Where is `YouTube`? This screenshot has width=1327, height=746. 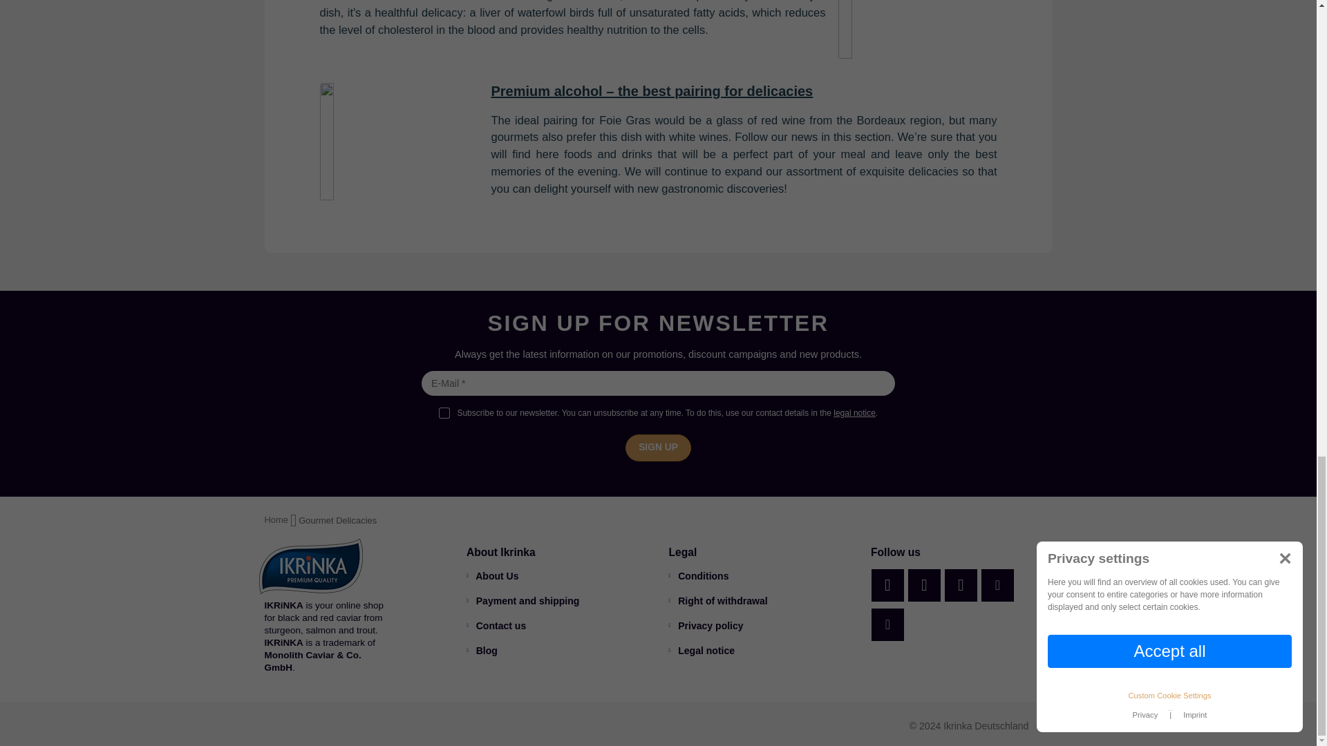
YouTube is located at coordinates (924, 585).